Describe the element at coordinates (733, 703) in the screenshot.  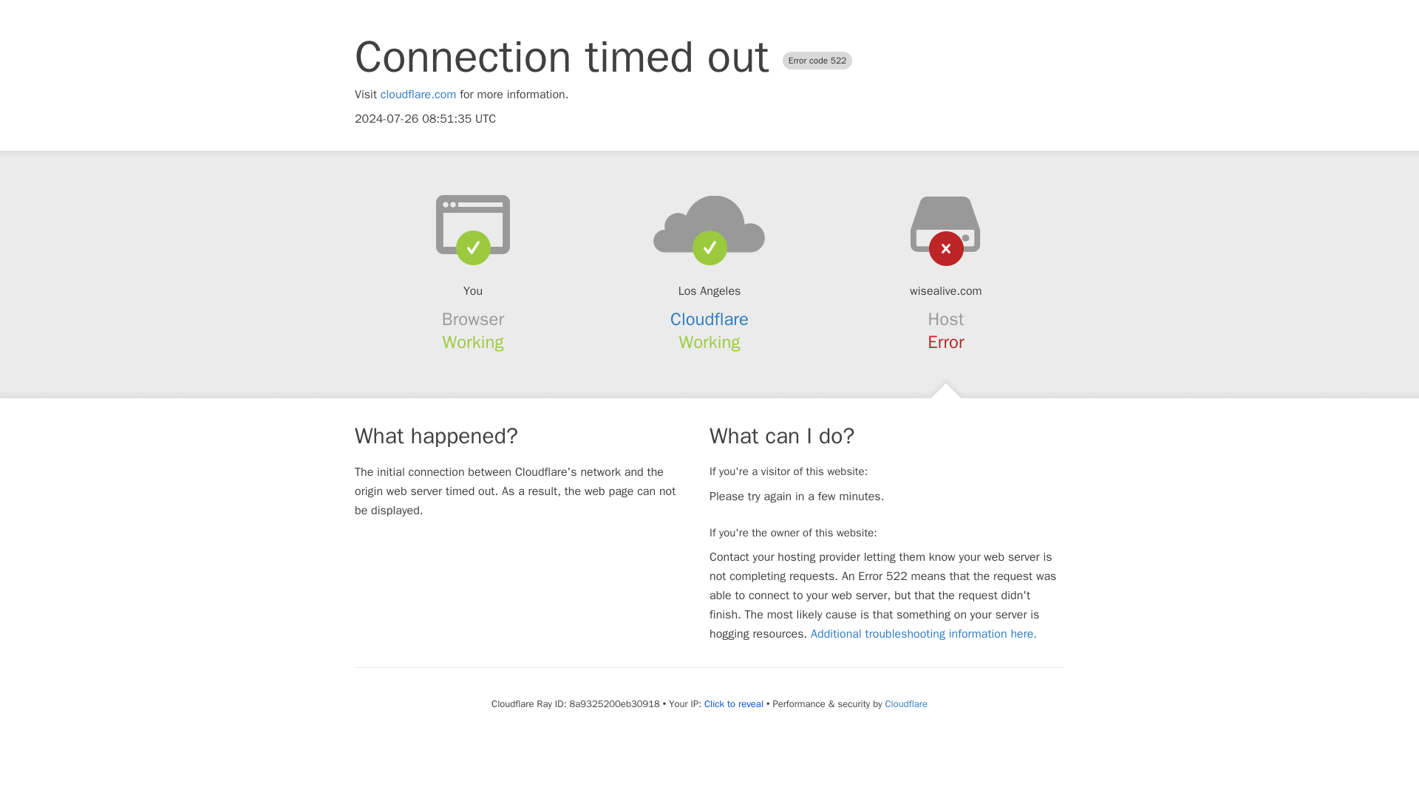
I see `Click to reveal` at that location.